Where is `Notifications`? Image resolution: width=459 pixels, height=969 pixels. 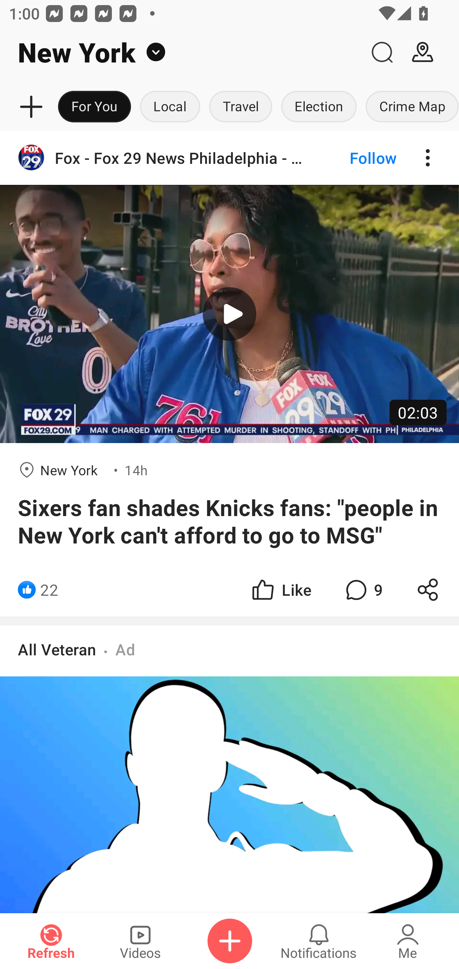 Notifications is located at coordinates (319, 941).